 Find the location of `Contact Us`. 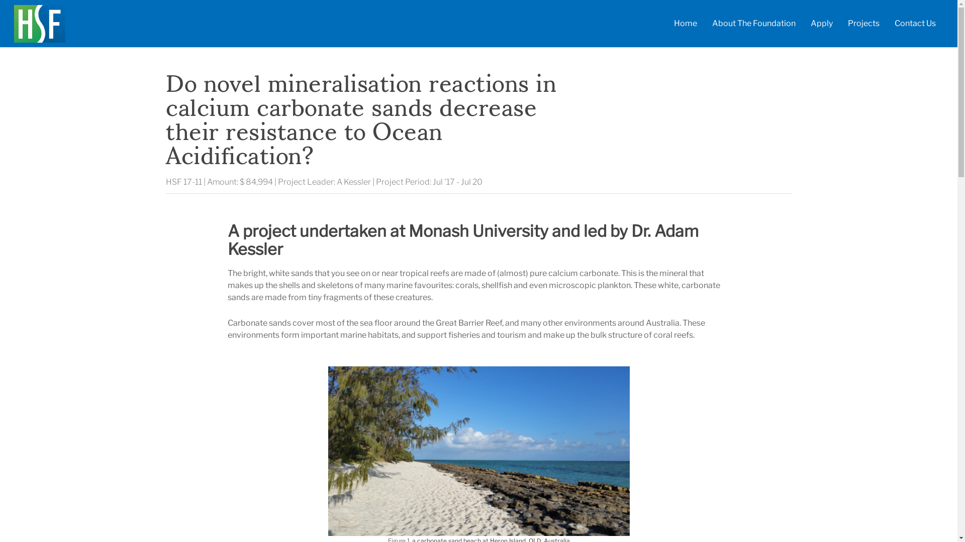

Contact Us is located at coordinates (915, 26).